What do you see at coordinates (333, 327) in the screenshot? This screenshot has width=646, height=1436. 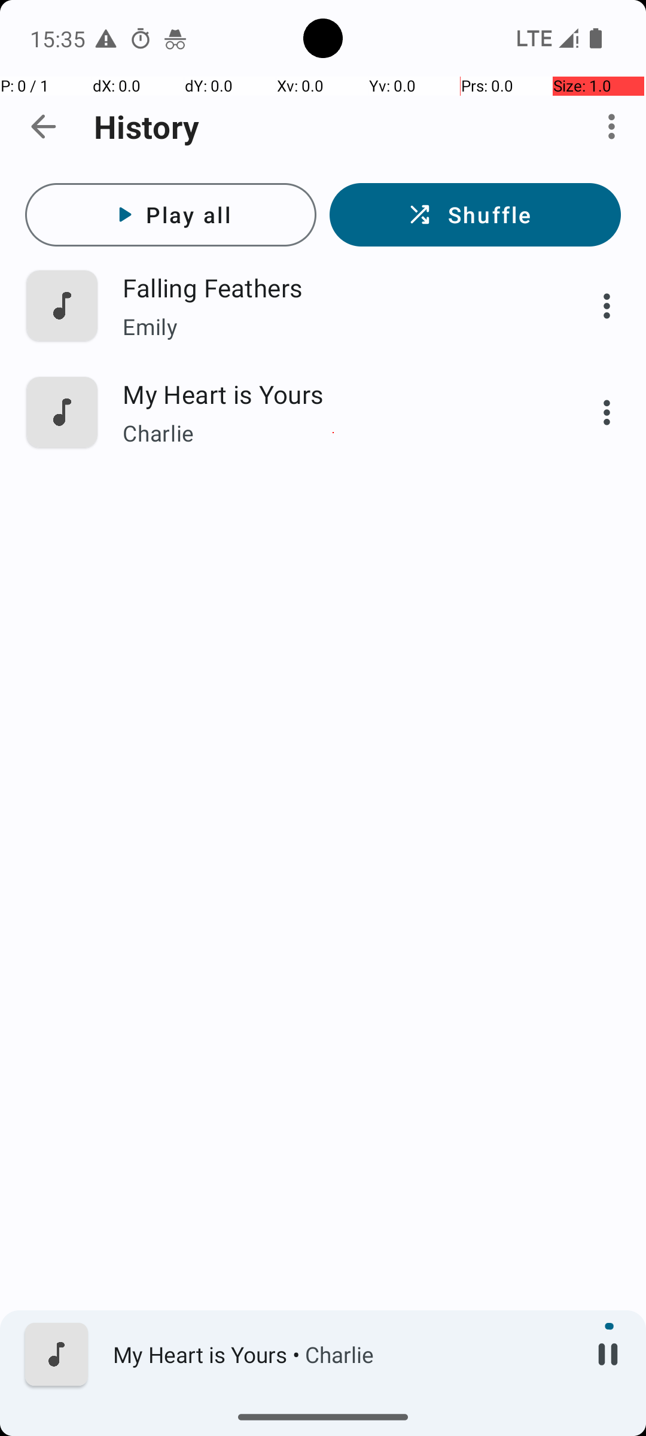 I see `Emily` at bounding box center [333, 327].